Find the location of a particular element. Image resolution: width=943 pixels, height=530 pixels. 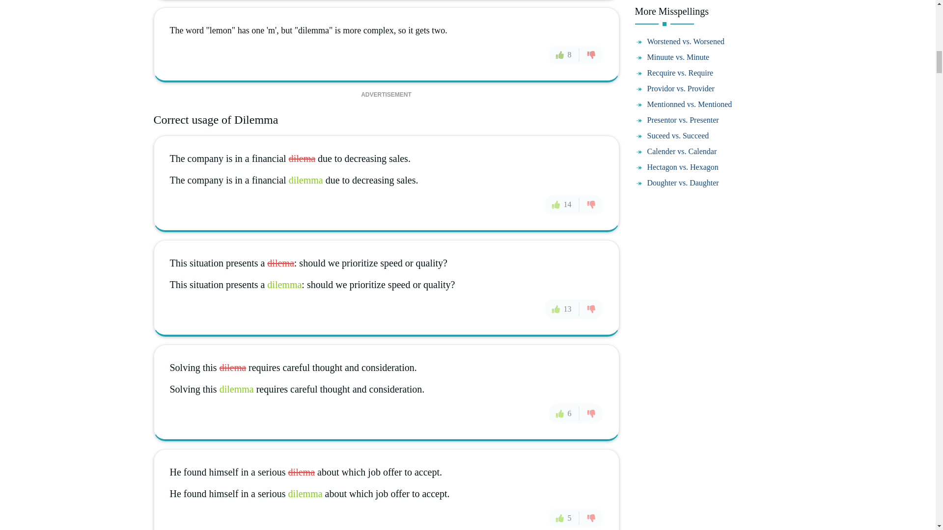

14 is located at coordinates (562, 204).